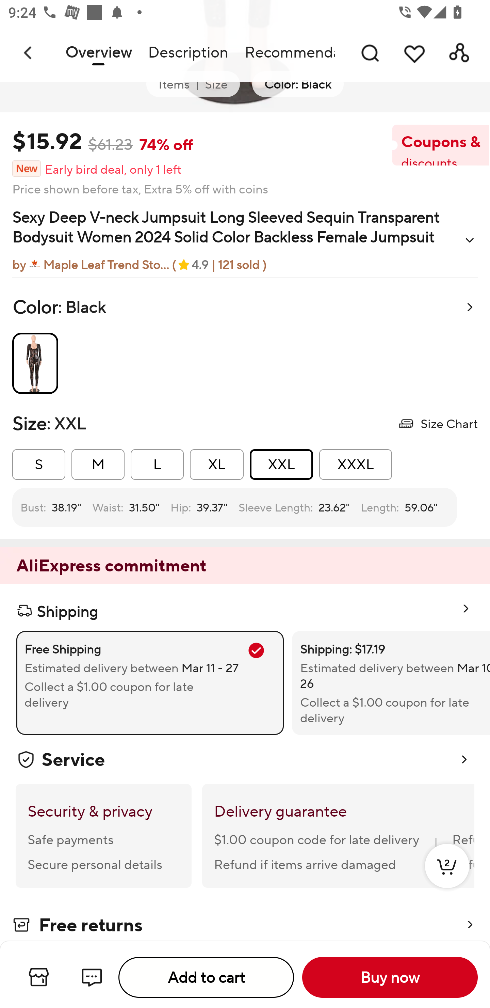 The width and height of the screenshot is (490, 1008). I want to click on Buy now, so click(390, 977).